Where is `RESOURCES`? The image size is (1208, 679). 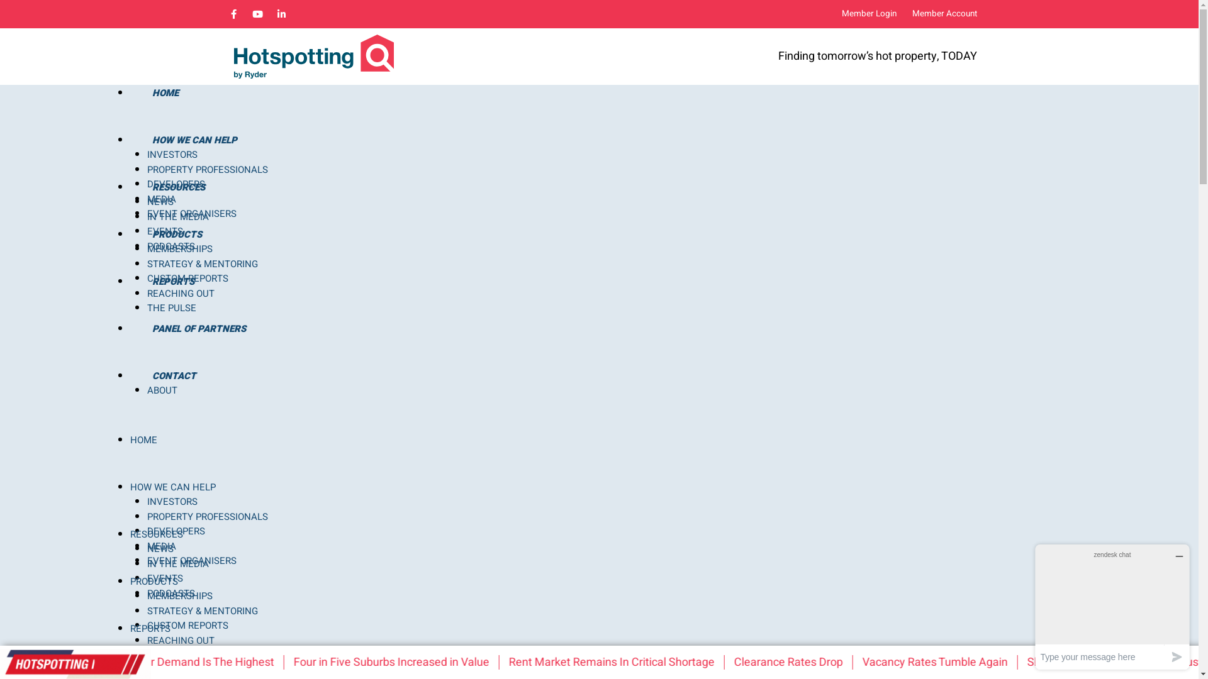
RESOURCES is located at coordinates (156, 534).